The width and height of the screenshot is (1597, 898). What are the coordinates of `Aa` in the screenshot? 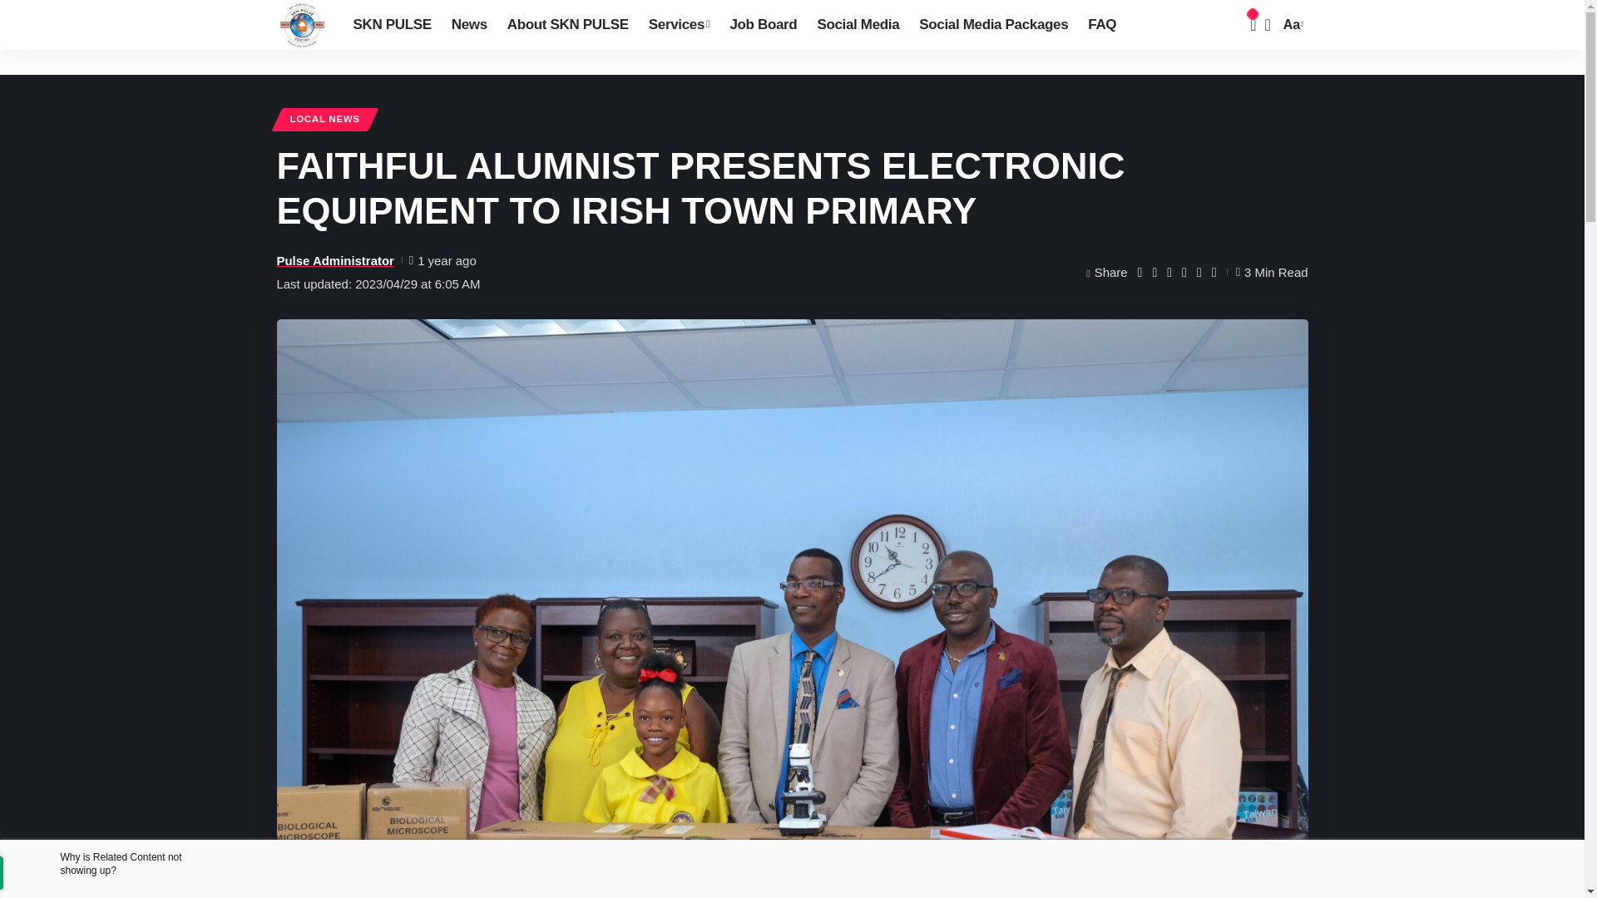 It's located at (1291, 25).